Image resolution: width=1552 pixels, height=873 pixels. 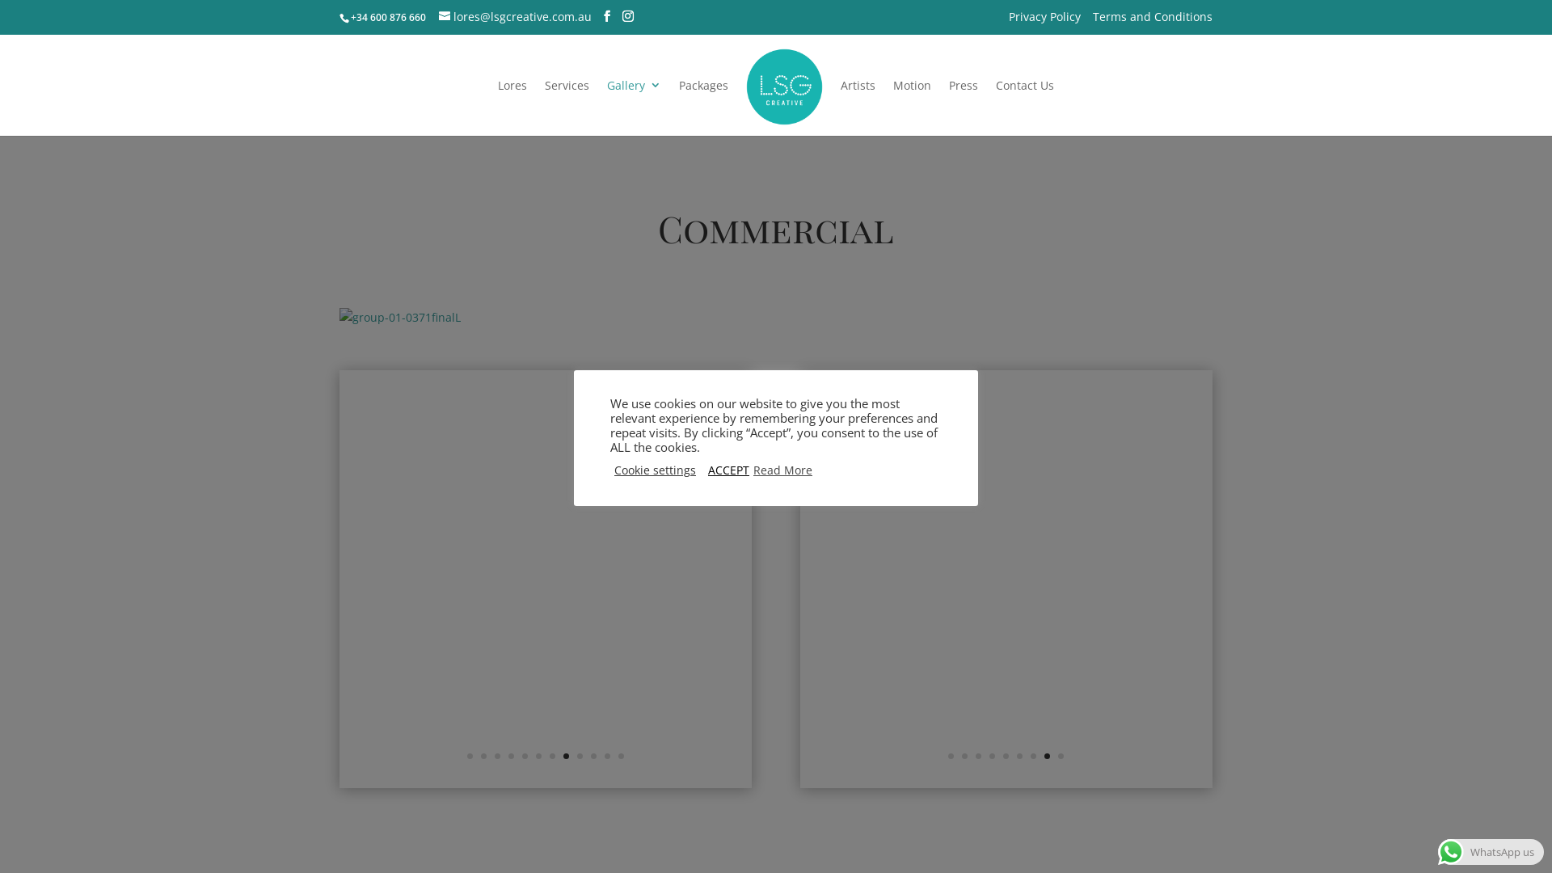 What do you see at coordinates (400, 317) in the screenshot?
I see `group-01-0371finalL` at bounding box center [400, 317].